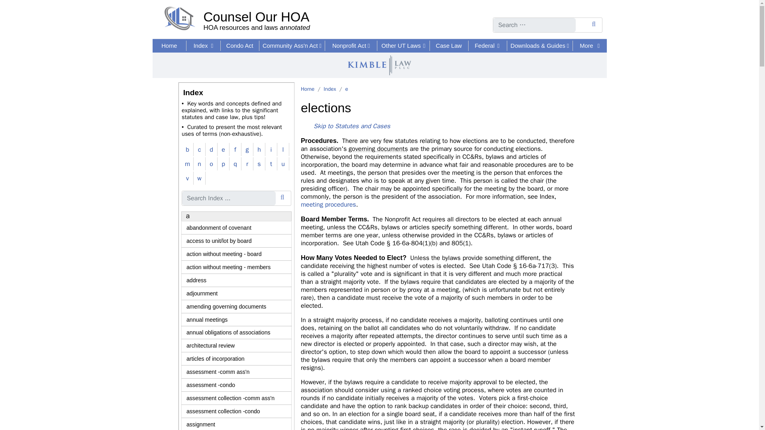 The image size is (765, 430). I want to click on Home, so click(169, 45).